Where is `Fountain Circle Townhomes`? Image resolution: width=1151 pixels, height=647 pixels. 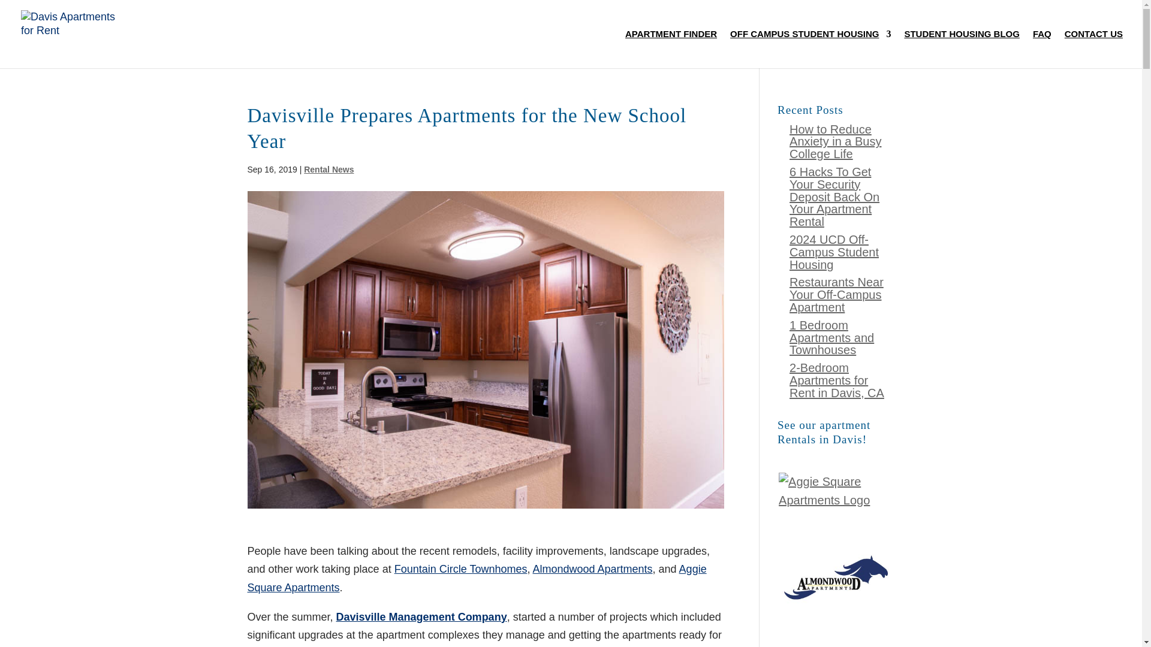 Fountain Circle Townhomes is located at coordinates (460, 569).